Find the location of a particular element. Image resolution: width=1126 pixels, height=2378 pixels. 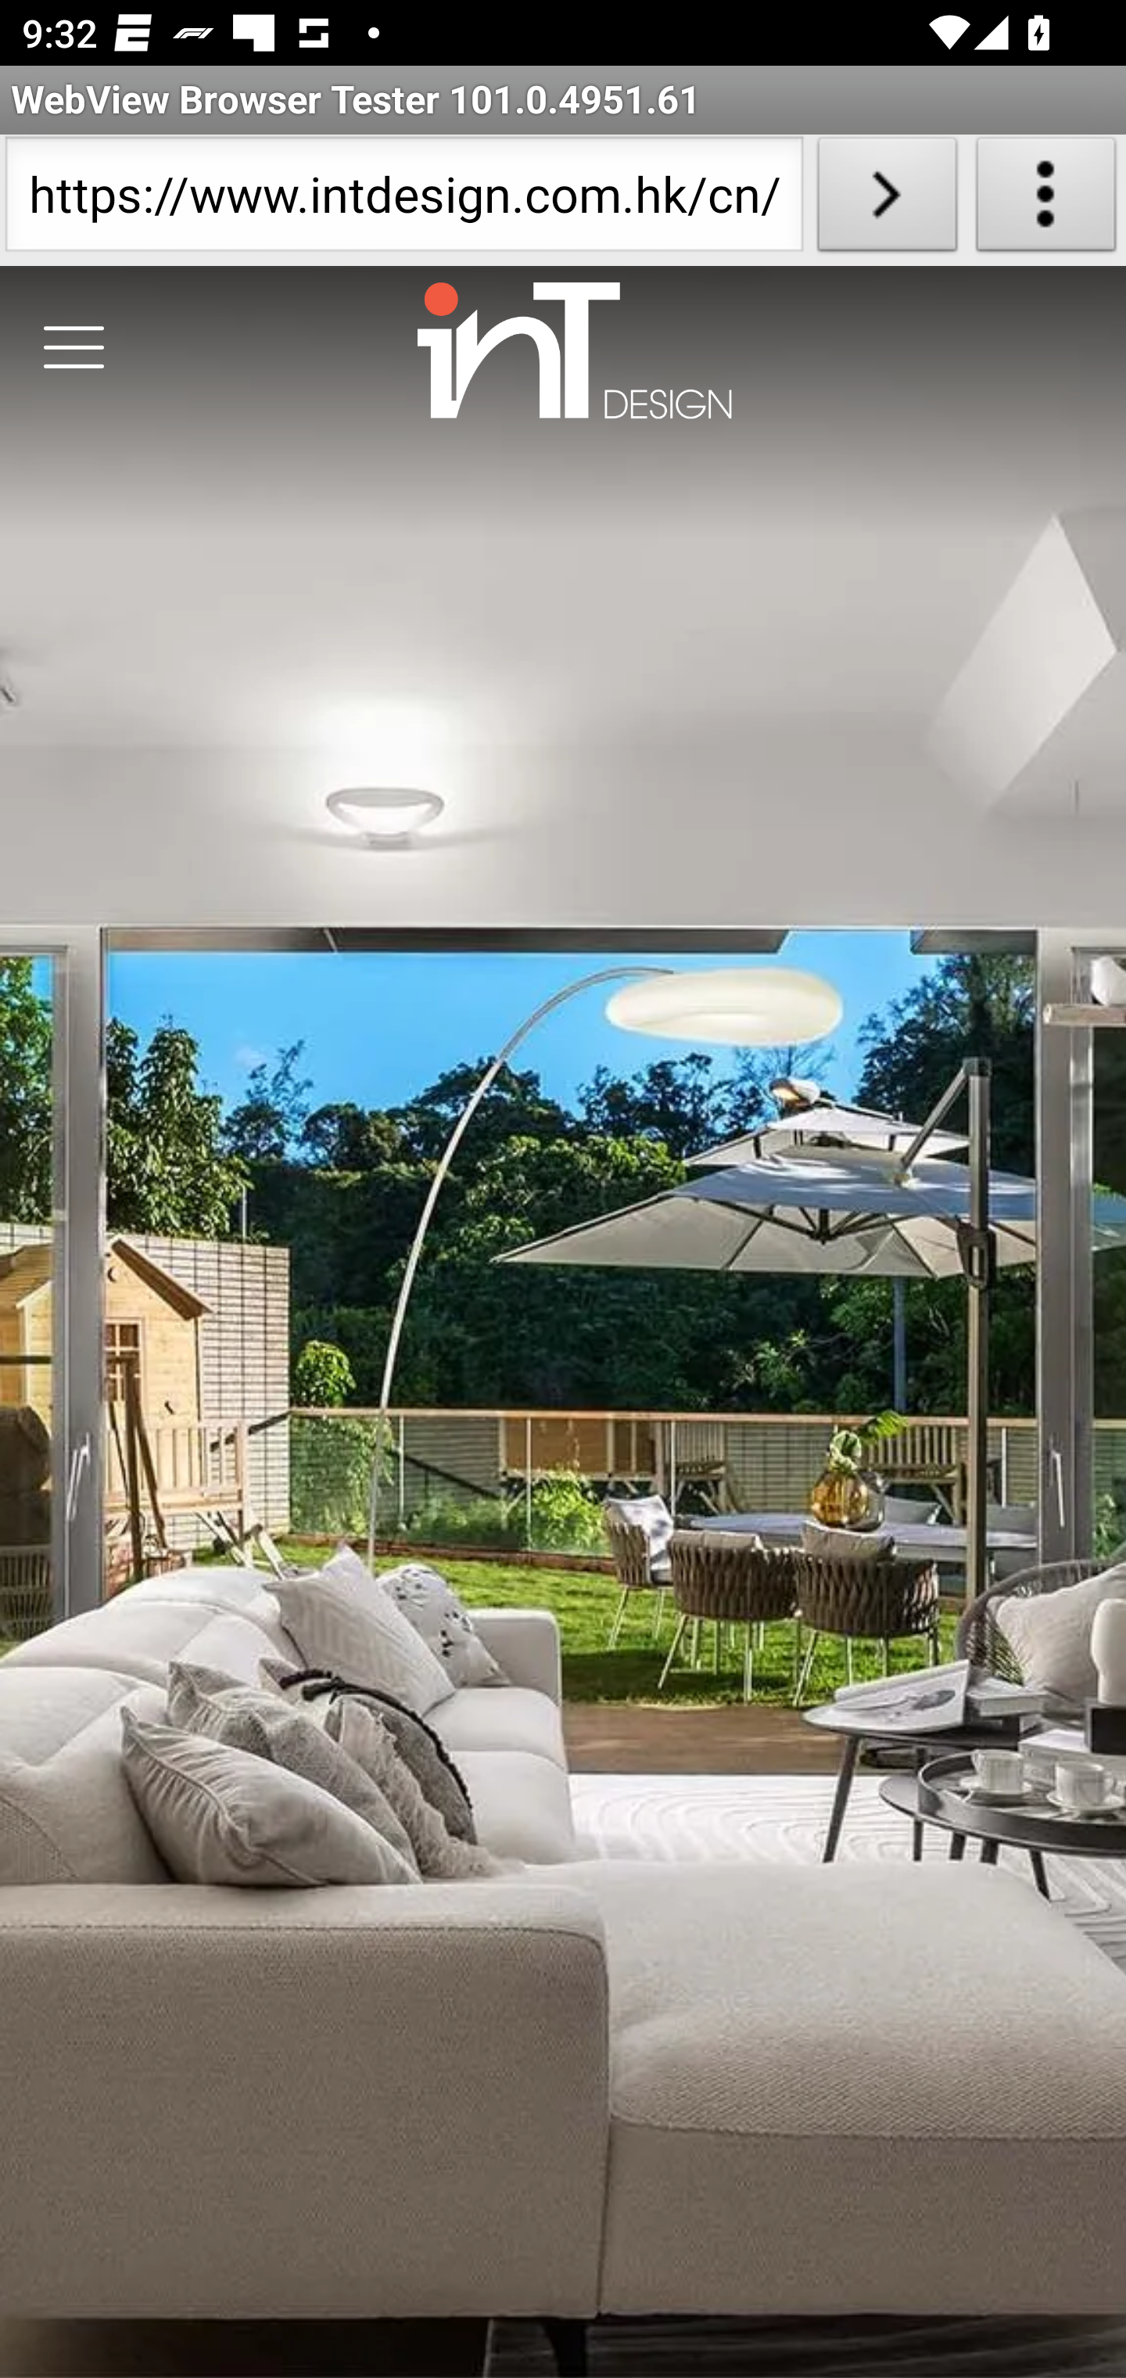

About WebView is located at coordinates (1046, 200).